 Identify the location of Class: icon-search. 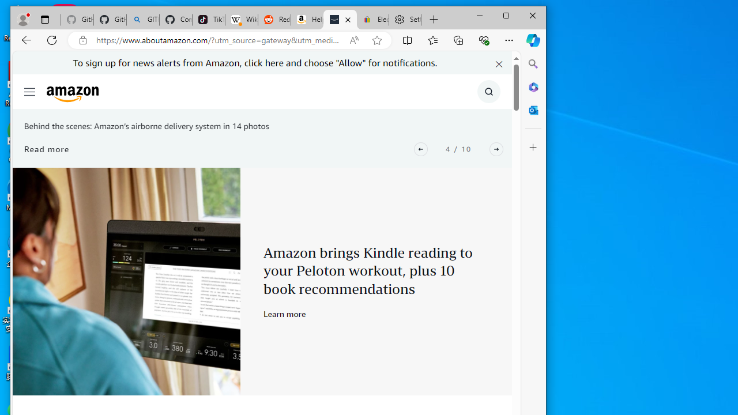
(489, 92).